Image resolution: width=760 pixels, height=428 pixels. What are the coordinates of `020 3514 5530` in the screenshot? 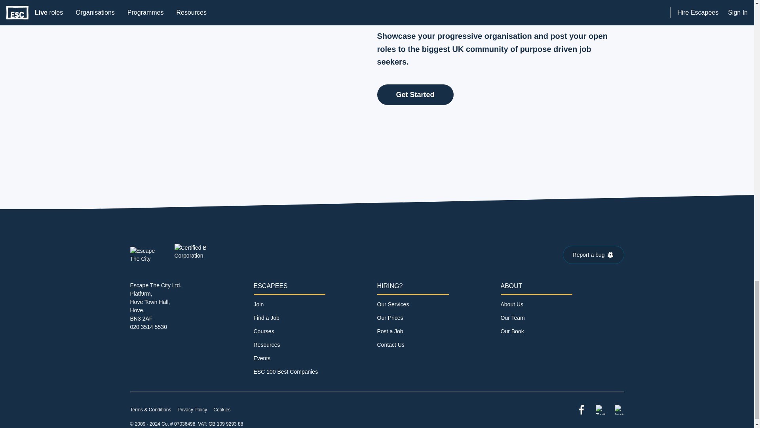 It's located at (148, 327).